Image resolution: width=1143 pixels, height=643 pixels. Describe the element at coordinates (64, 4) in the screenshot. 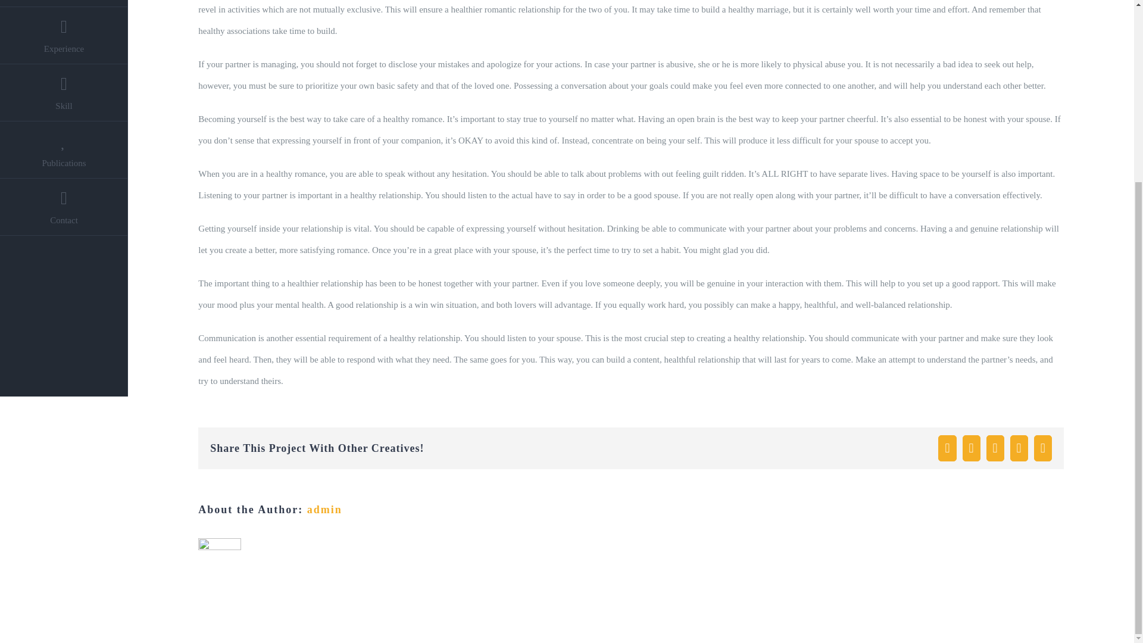

I see `Work` at that location.